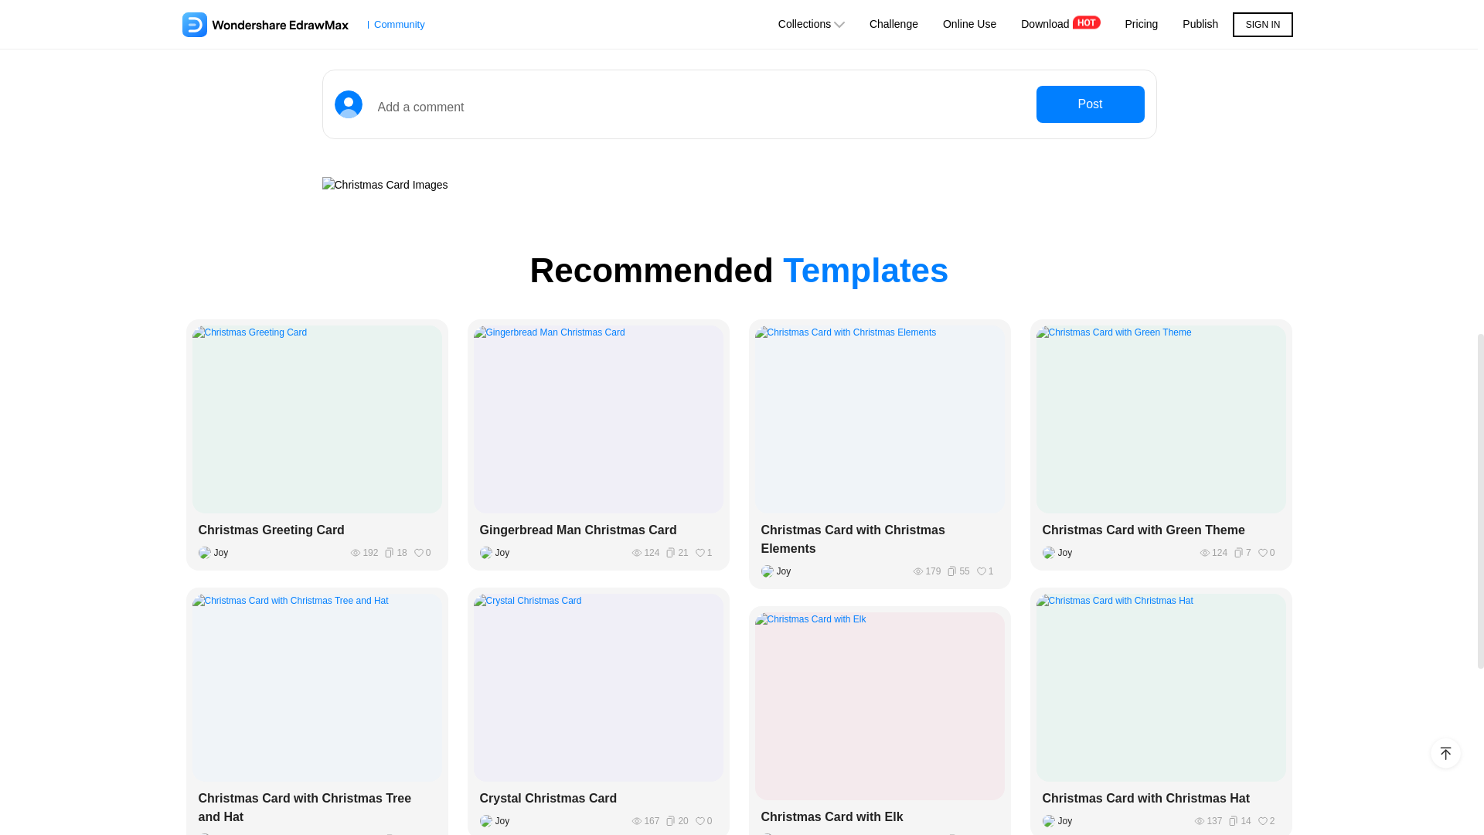  Describe the element at coordinates (879, 540) in the screenshot. I see `Christmas Card with Christmas Elements` at that location.